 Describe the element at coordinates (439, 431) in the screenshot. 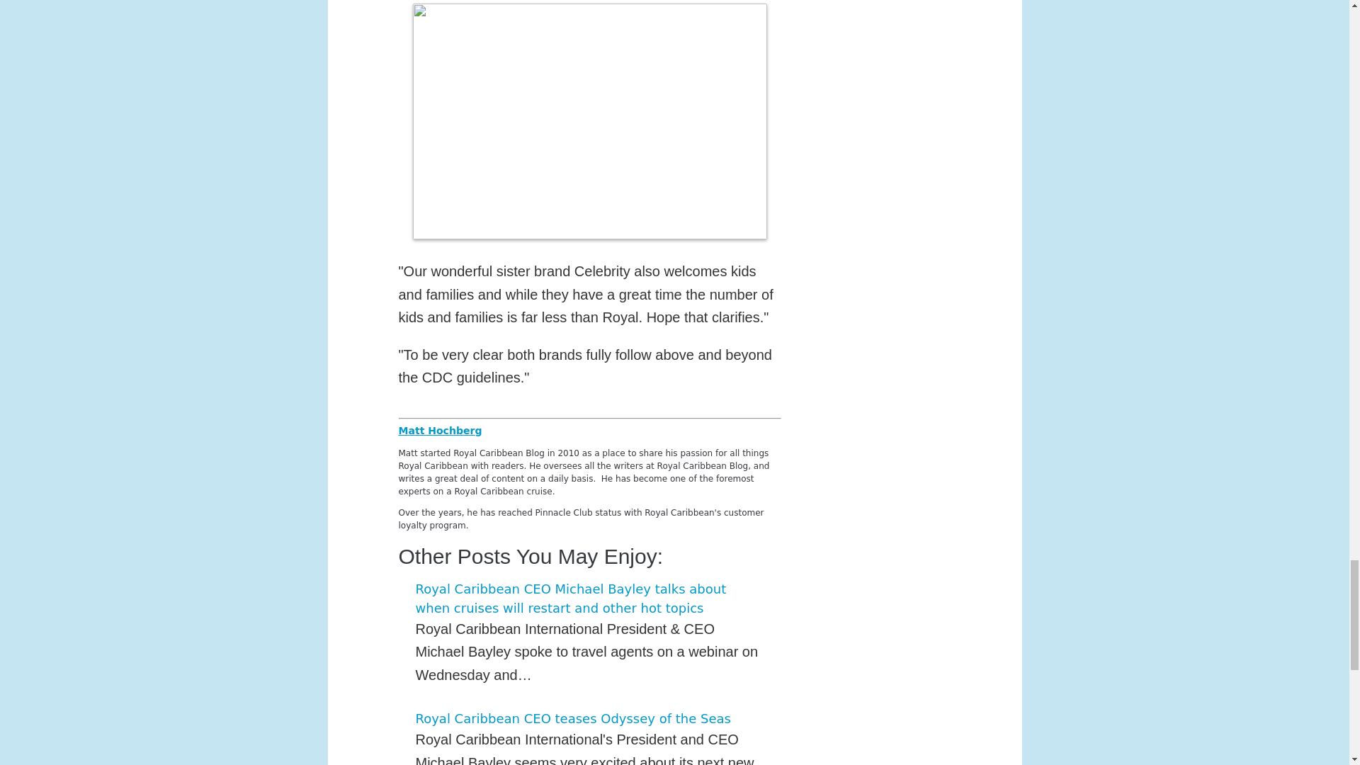

I see `Matt Hochberg` at that location.